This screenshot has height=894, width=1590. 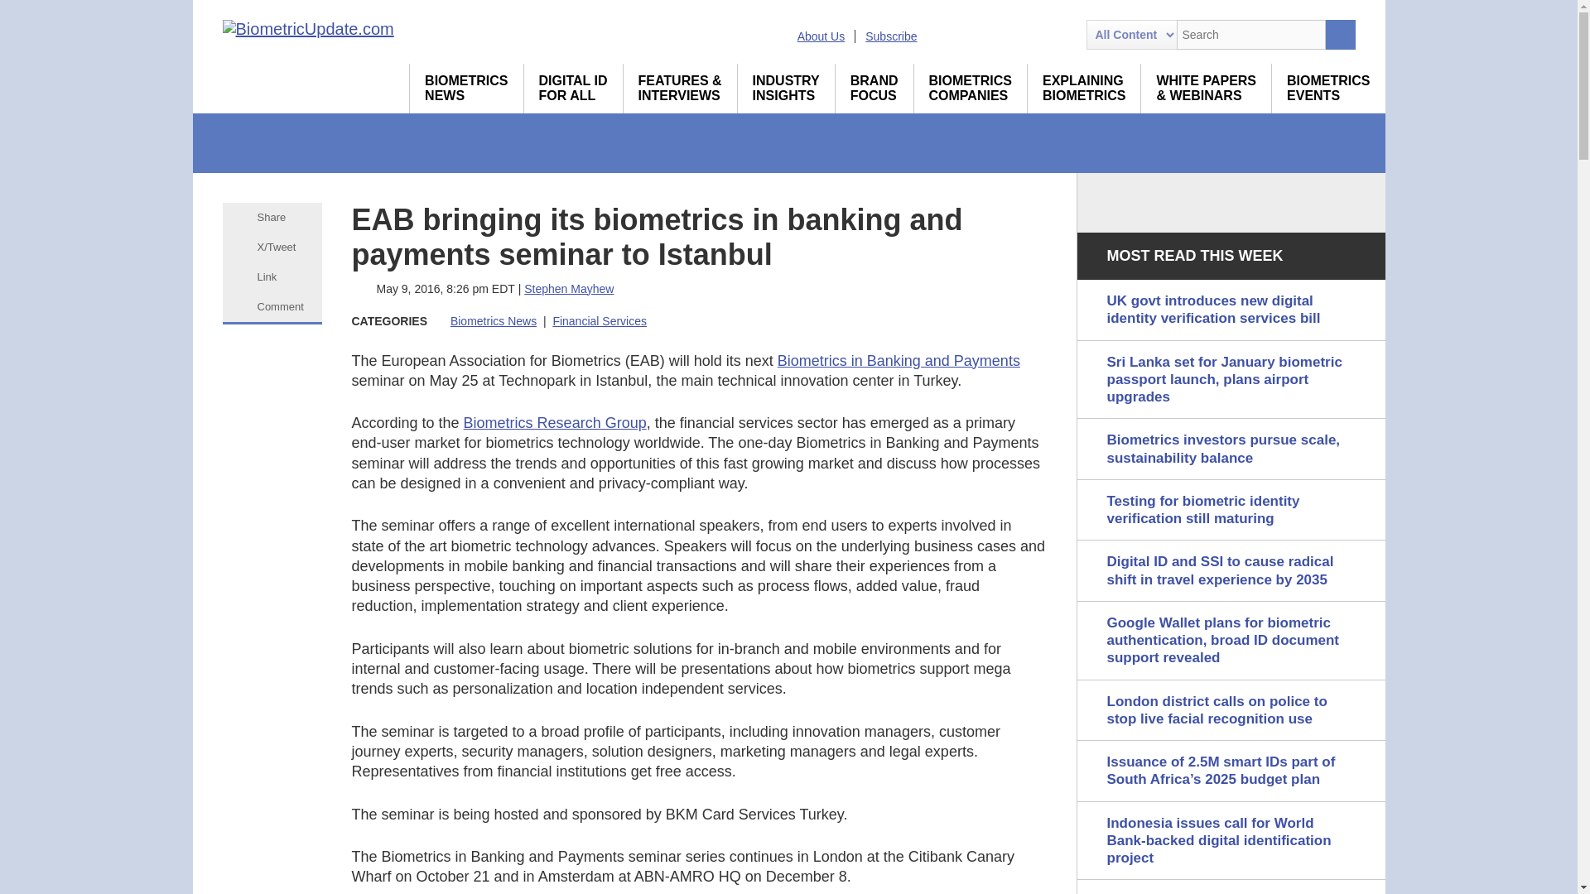 What do you see at coordinates (891, 36) in the screenshot?
I see `Subscribe` at bounding box center [891, 36].